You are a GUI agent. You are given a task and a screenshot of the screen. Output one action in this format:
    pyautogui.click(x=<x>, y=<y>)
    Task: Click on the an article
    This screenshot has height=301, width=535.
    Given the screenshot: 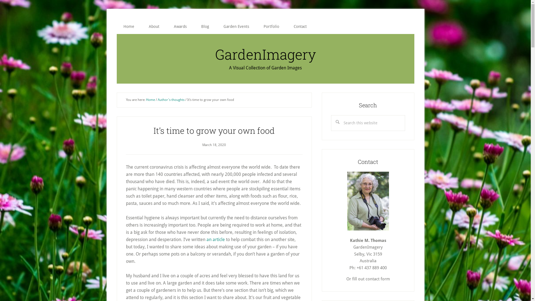 What is the action you would take?
    pyautogui.click(x=215, y=240)
    